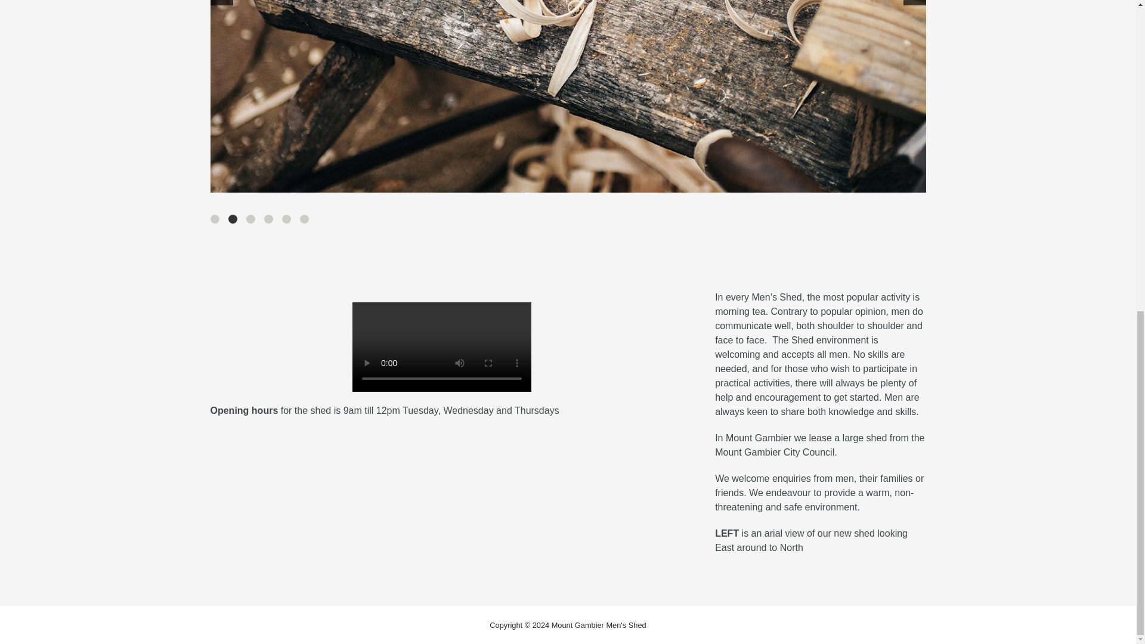  I want to click on 6, so click(303, 218).